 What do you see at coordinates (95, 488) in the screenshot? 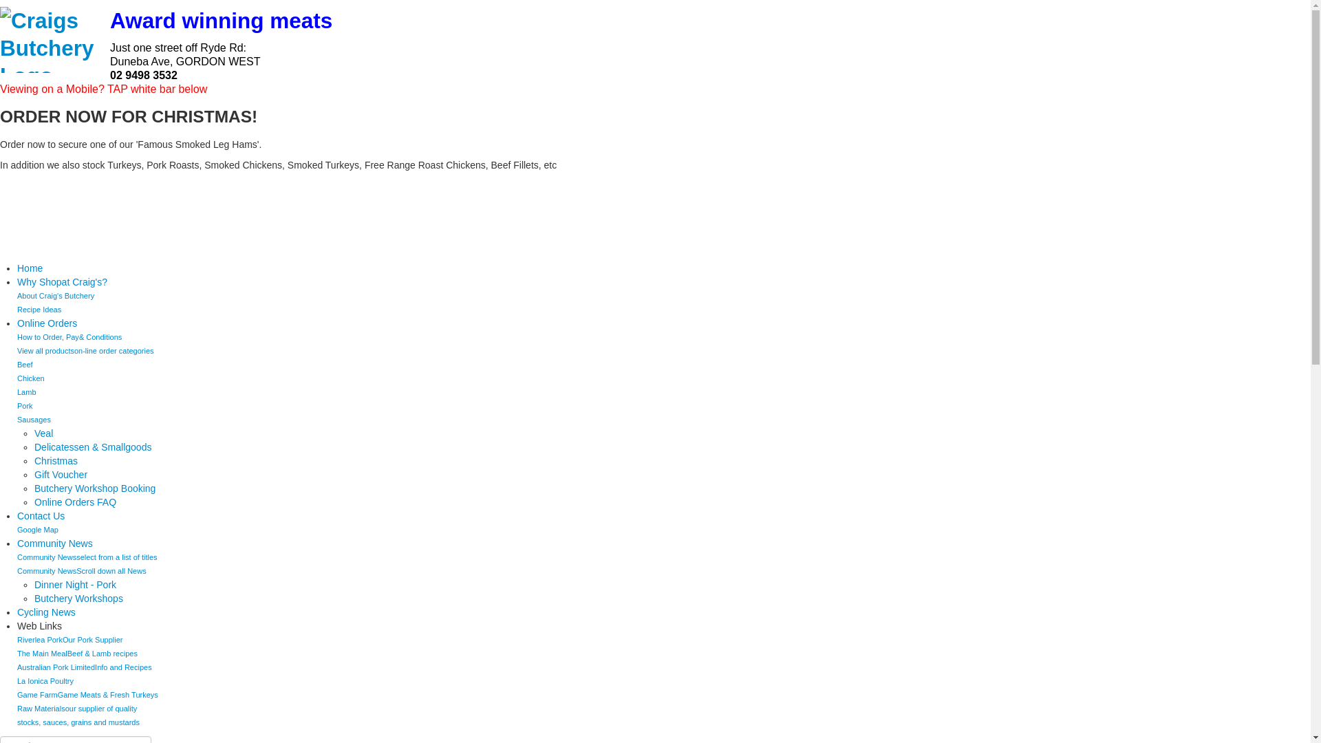
I see `Butchery Workshop Booking` at bounding box center [95, 488].